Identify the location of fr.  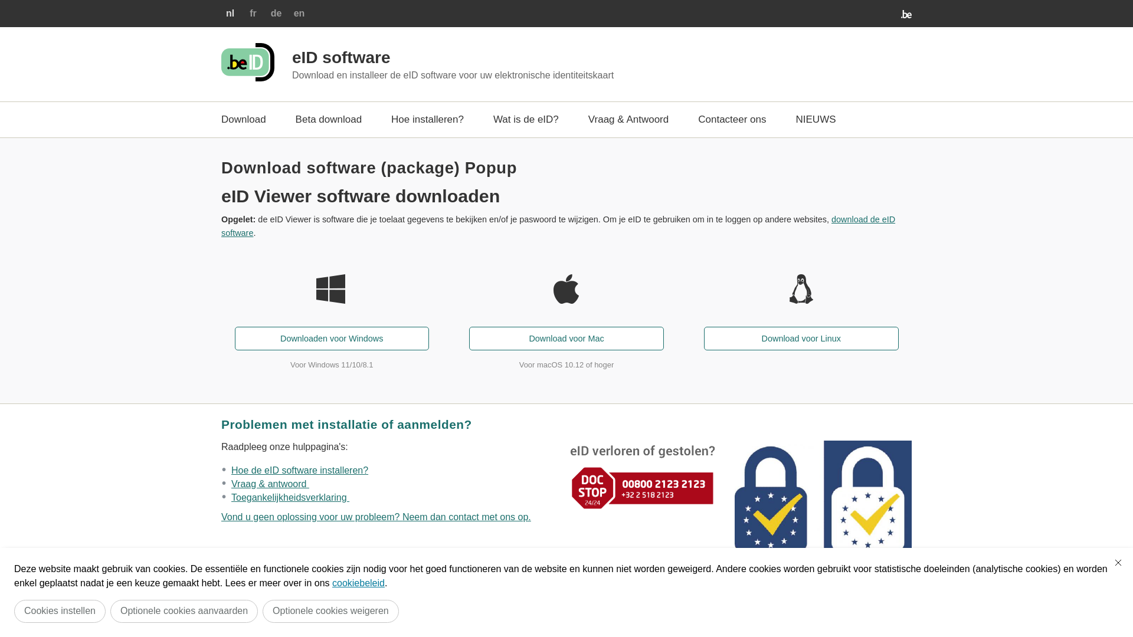
(253, 14).